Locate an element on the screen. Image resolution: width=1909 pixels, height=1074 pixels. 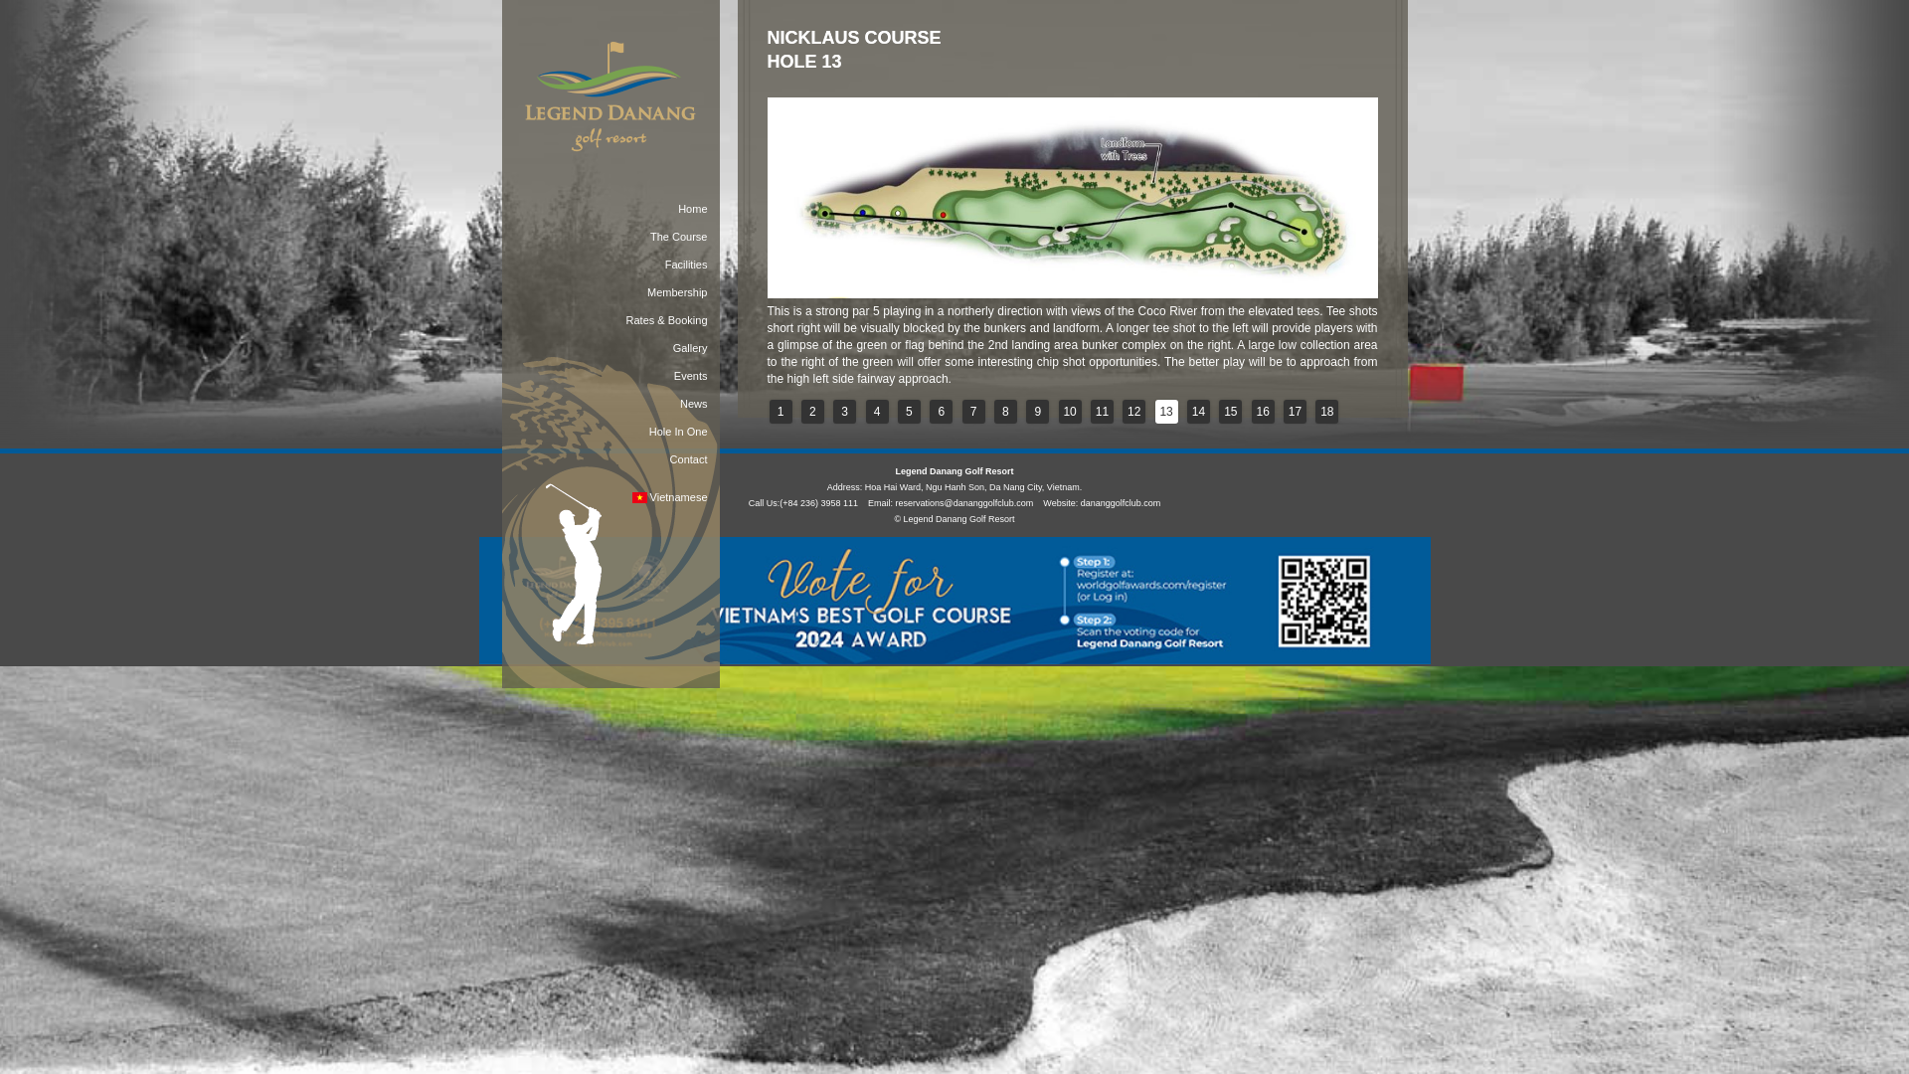
8 is located at coordinates (1006, 411).